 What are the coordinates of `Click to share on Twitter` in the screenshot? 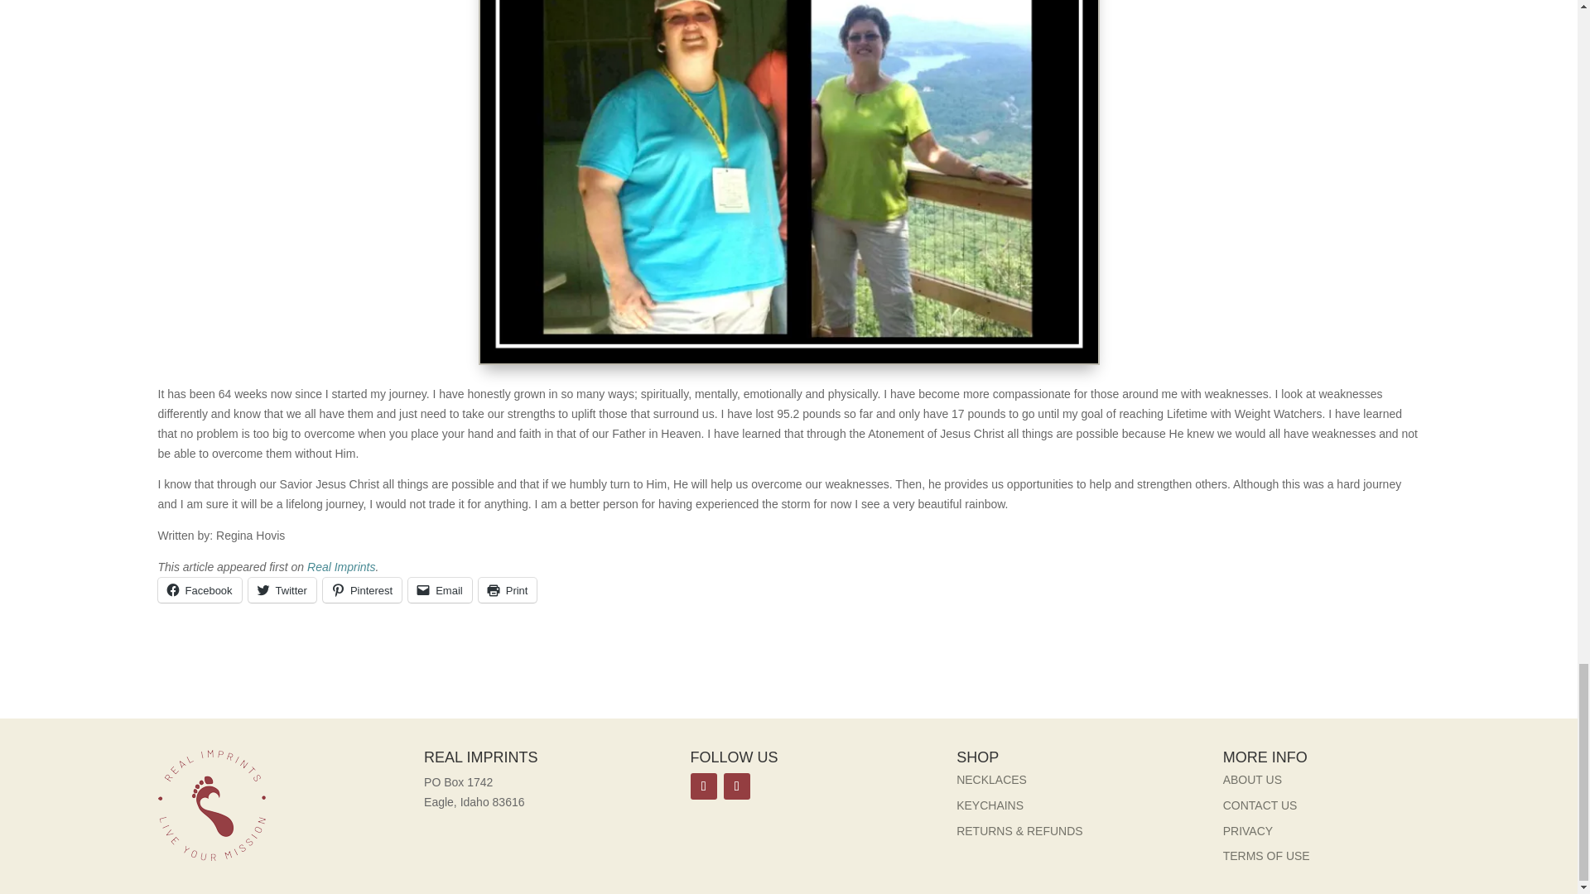 It's located at (282, 589).